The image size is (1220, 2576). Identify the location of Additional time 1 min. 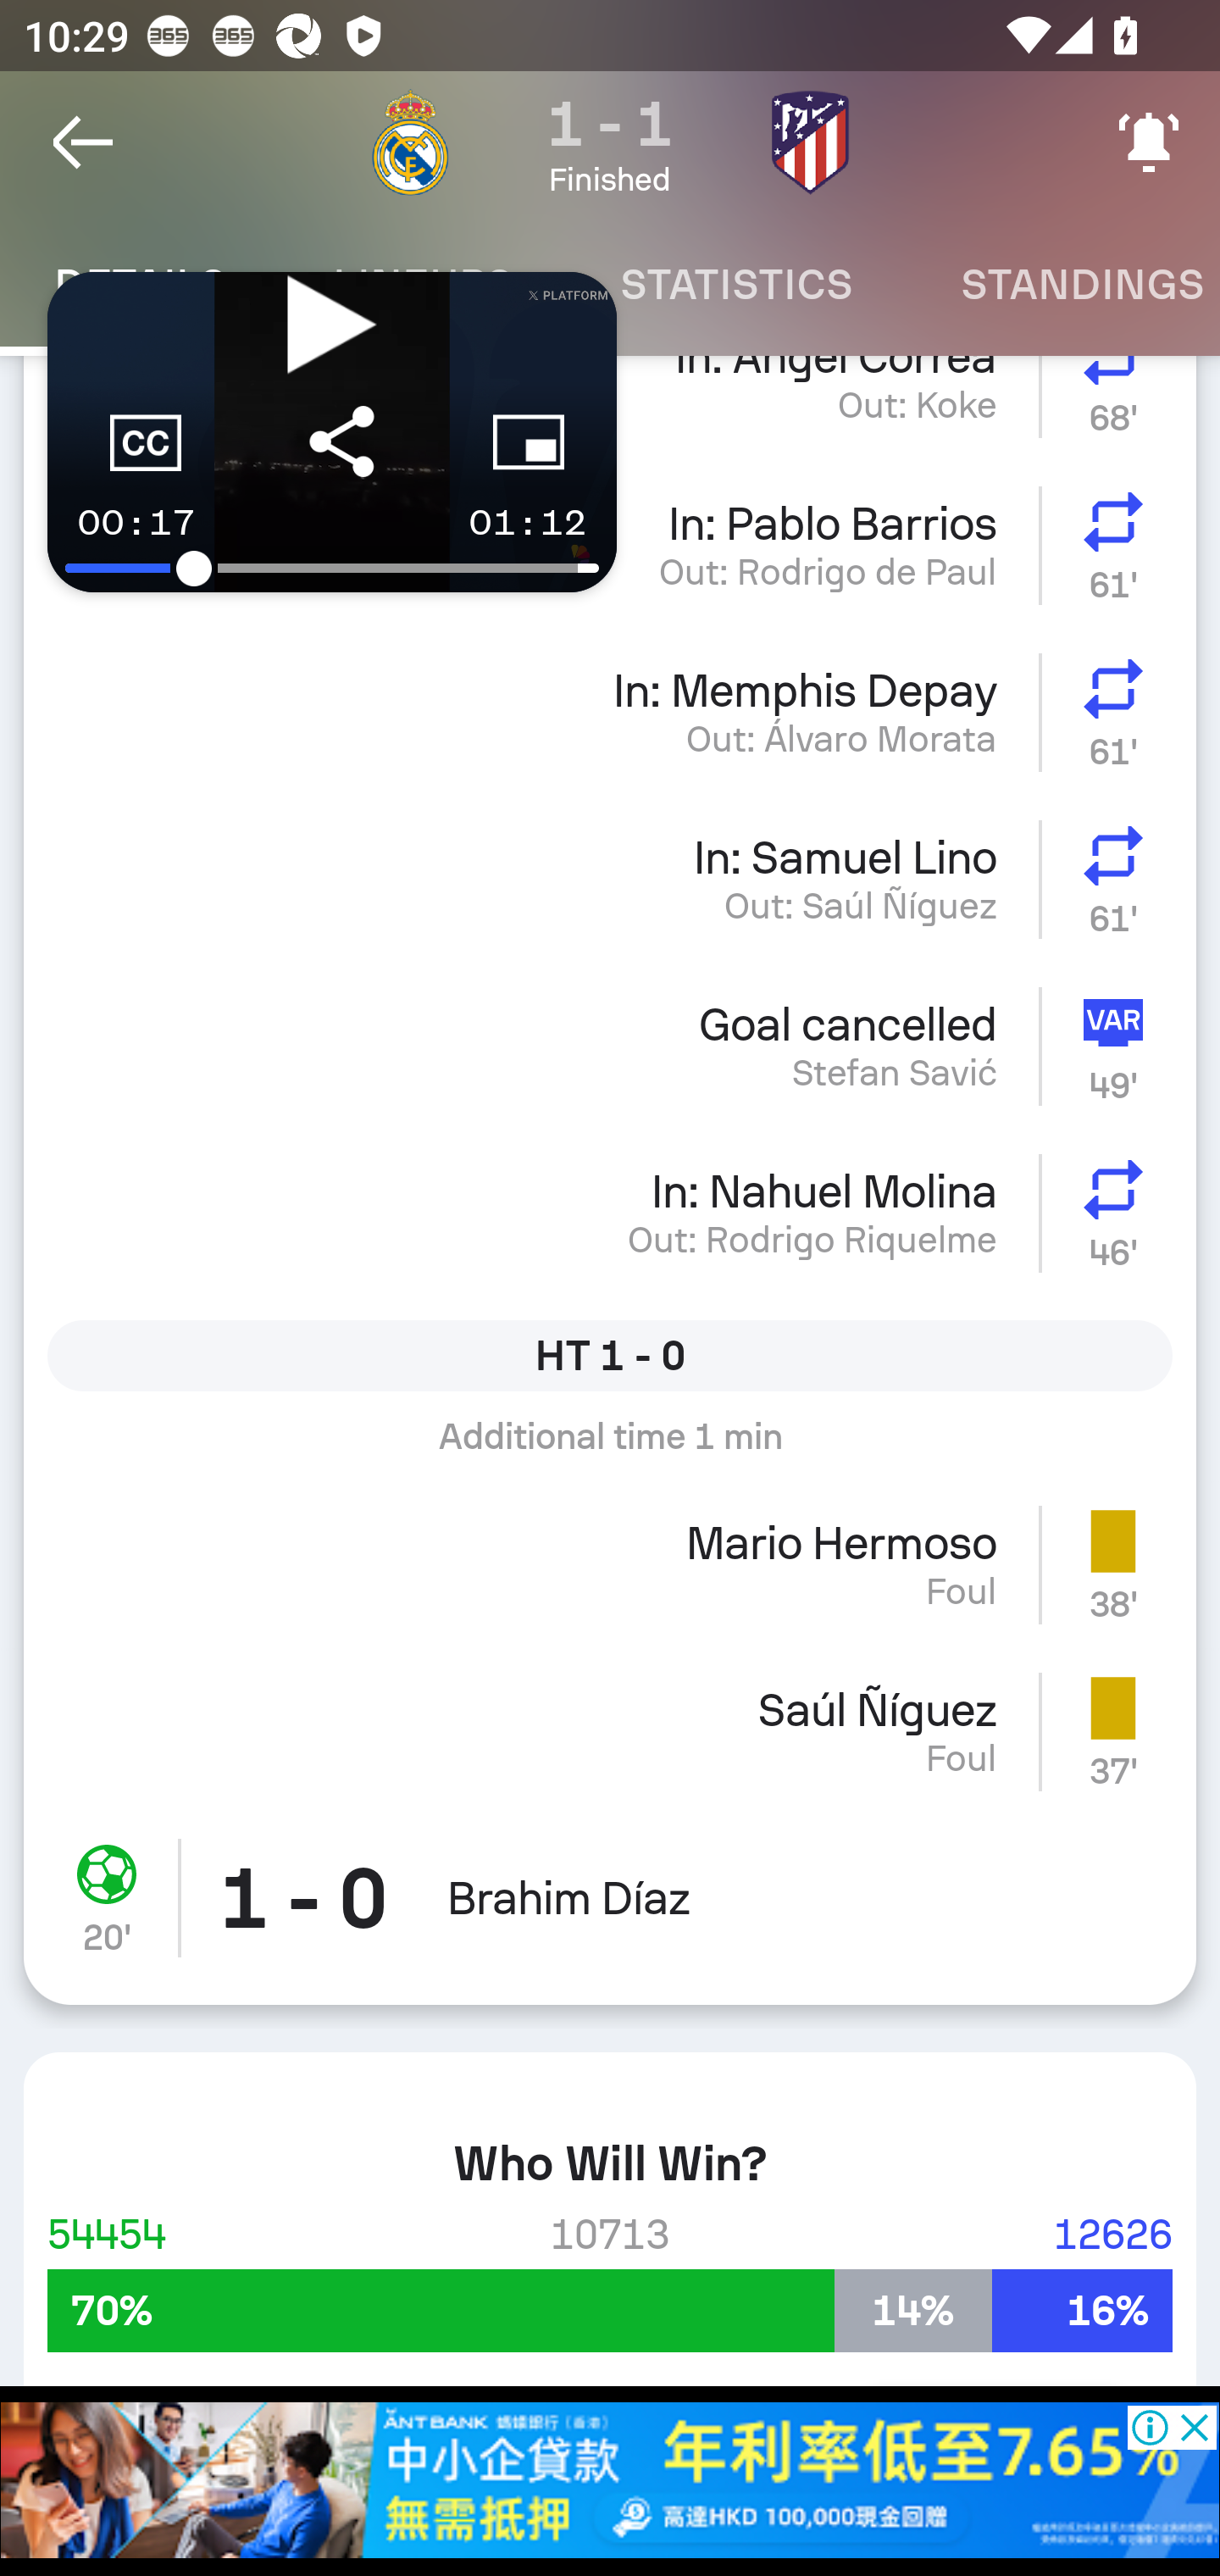
(610, 1447).